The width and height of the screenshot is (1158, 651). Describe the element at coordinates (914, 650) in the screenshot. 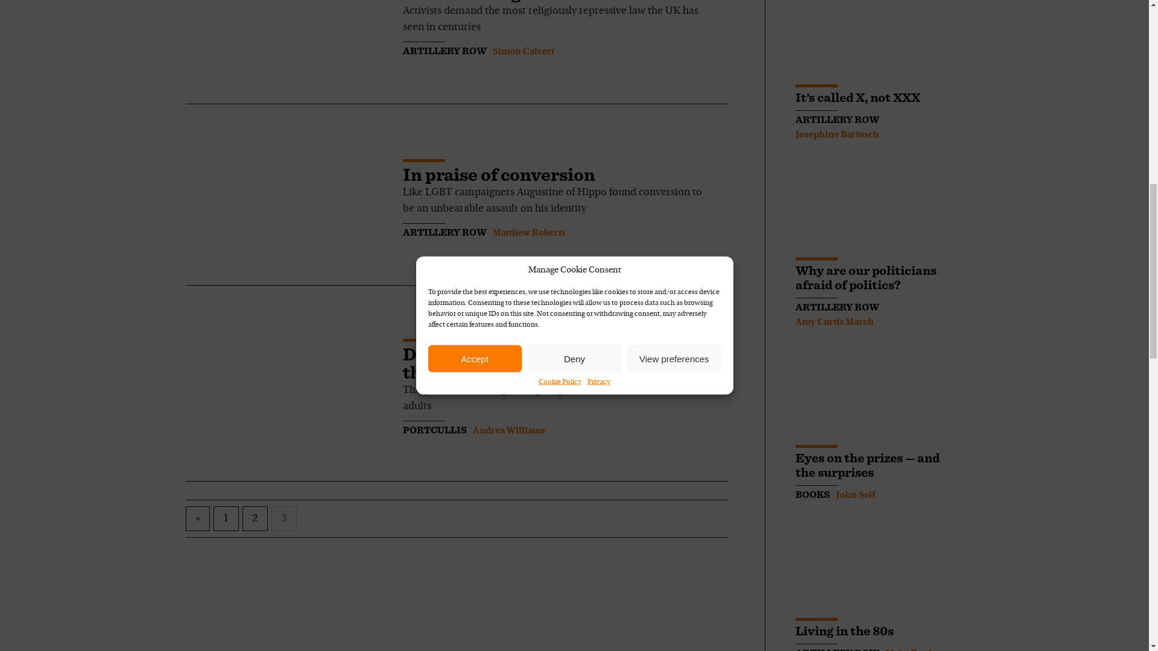

I see `Posts by Myke Bartlett` at that location.